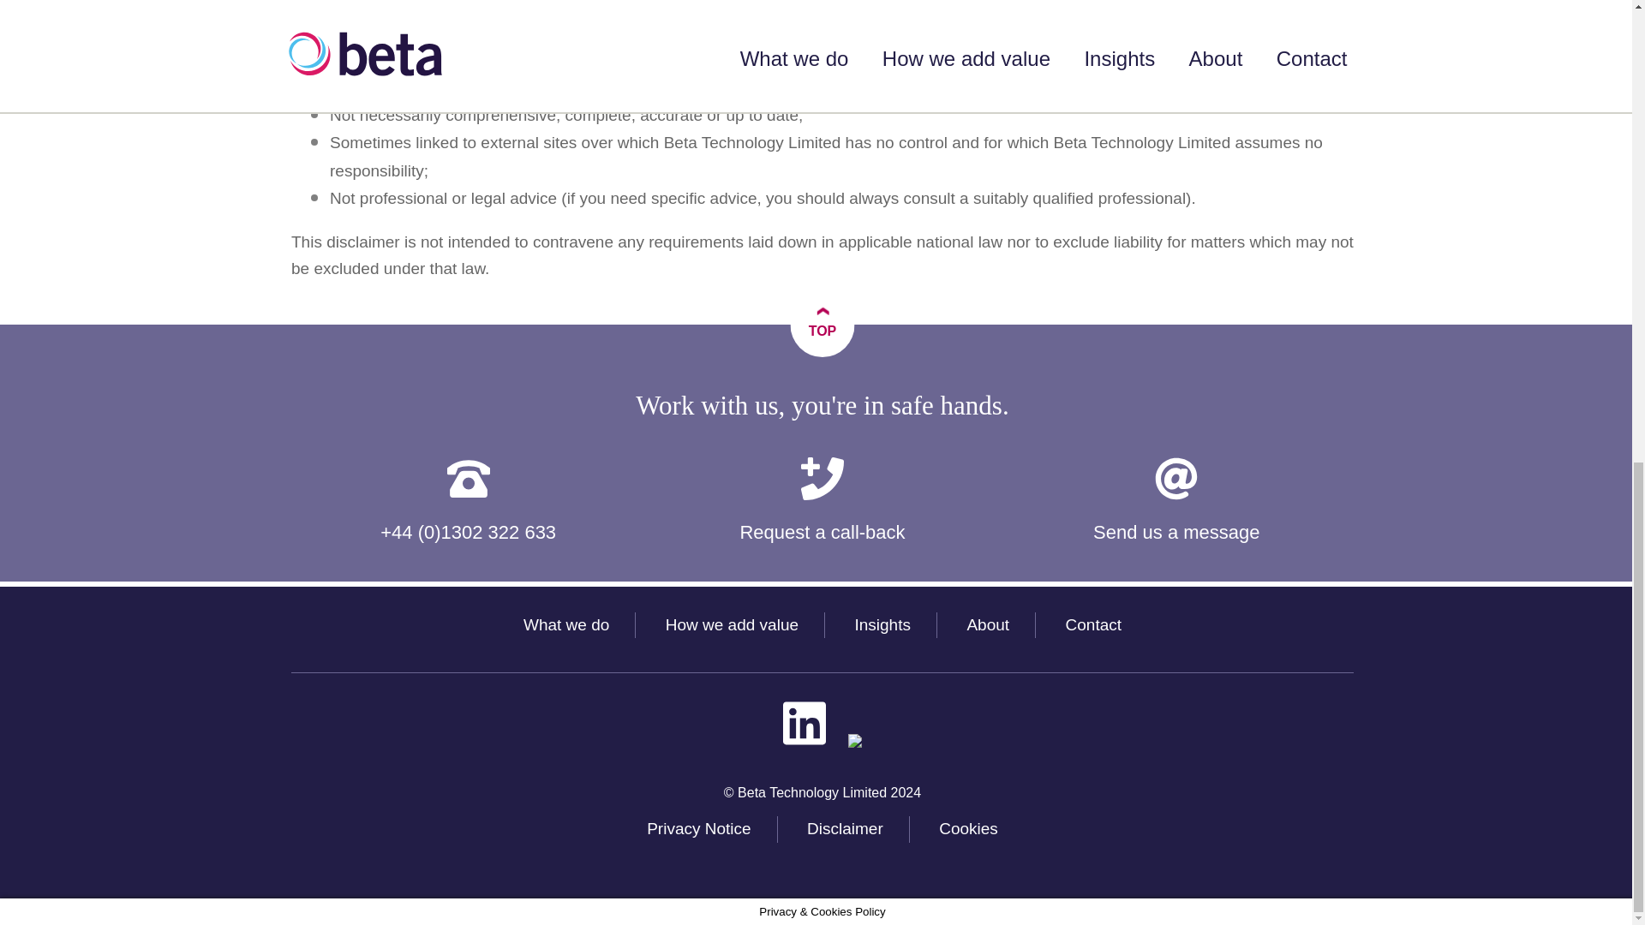  What do you see at coordinates (968, 828) in the screenshot?
I see `Cookies` at bounding box center [968, 828].